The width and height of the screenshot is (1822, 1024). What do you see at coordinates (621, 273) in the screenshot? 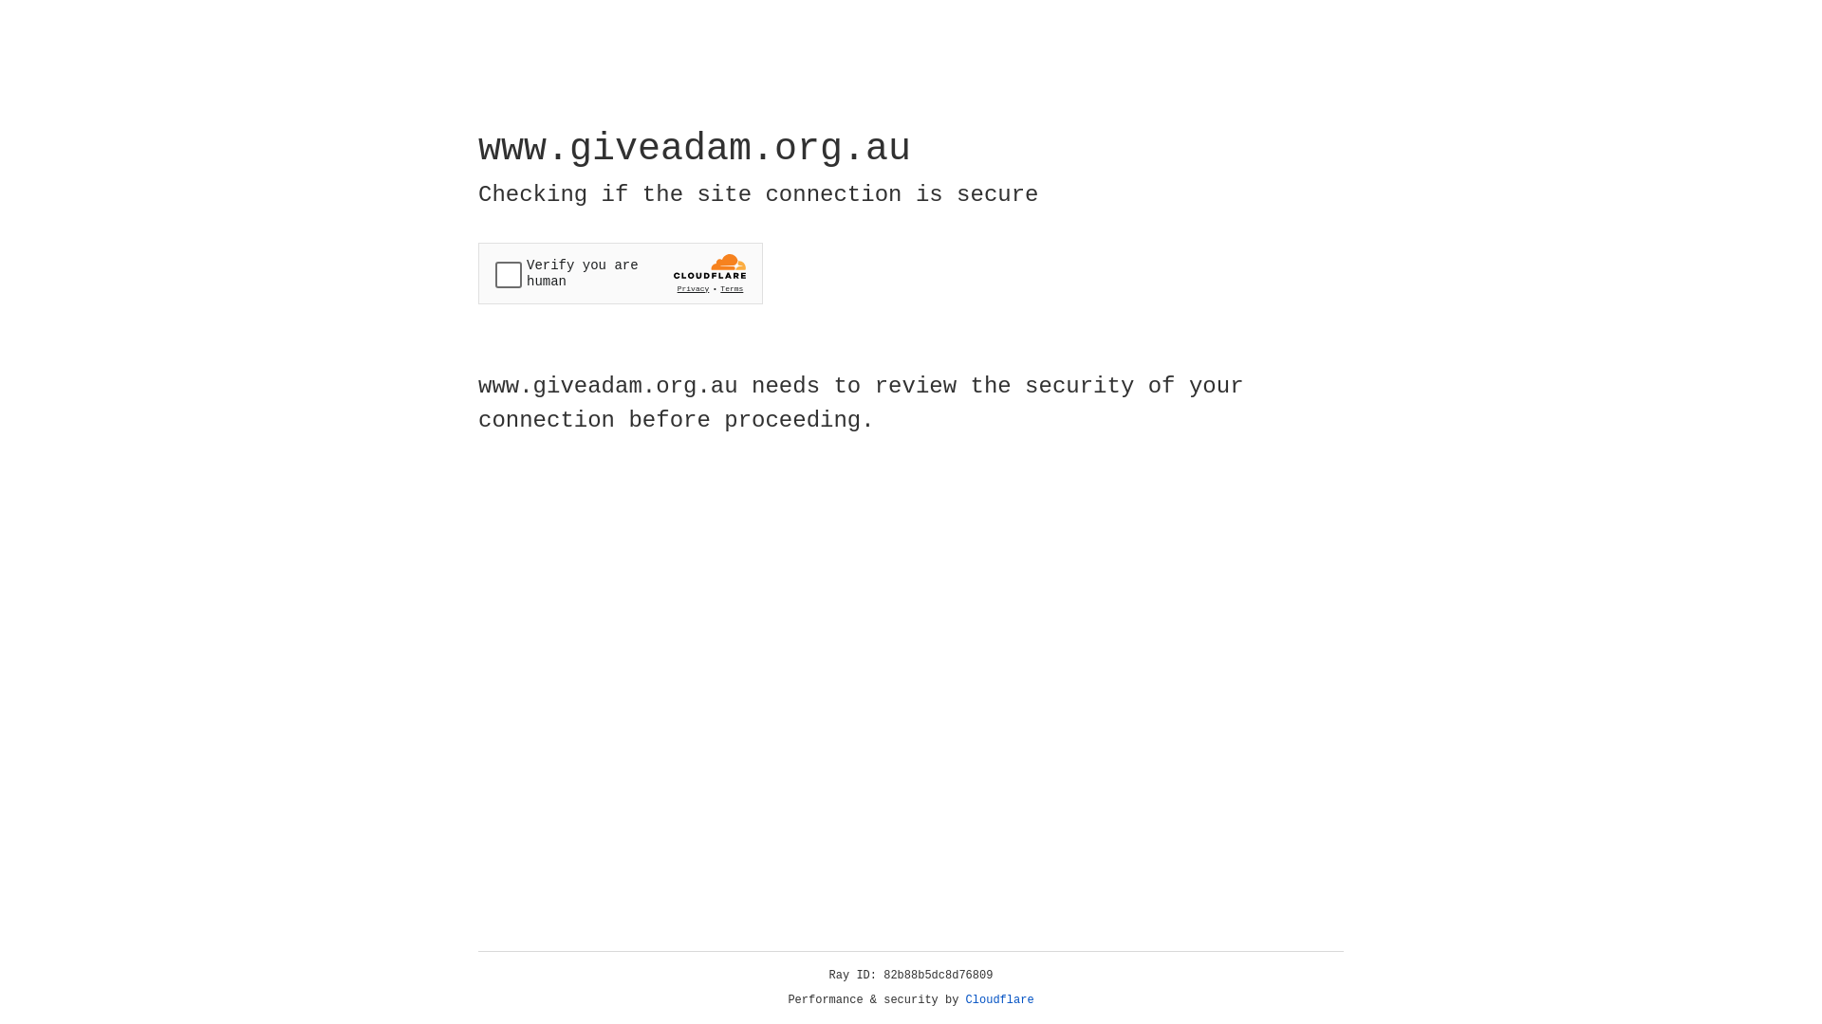
I see `Widget containing a Cloudflare security challenge` at bounding box center [621, 273].